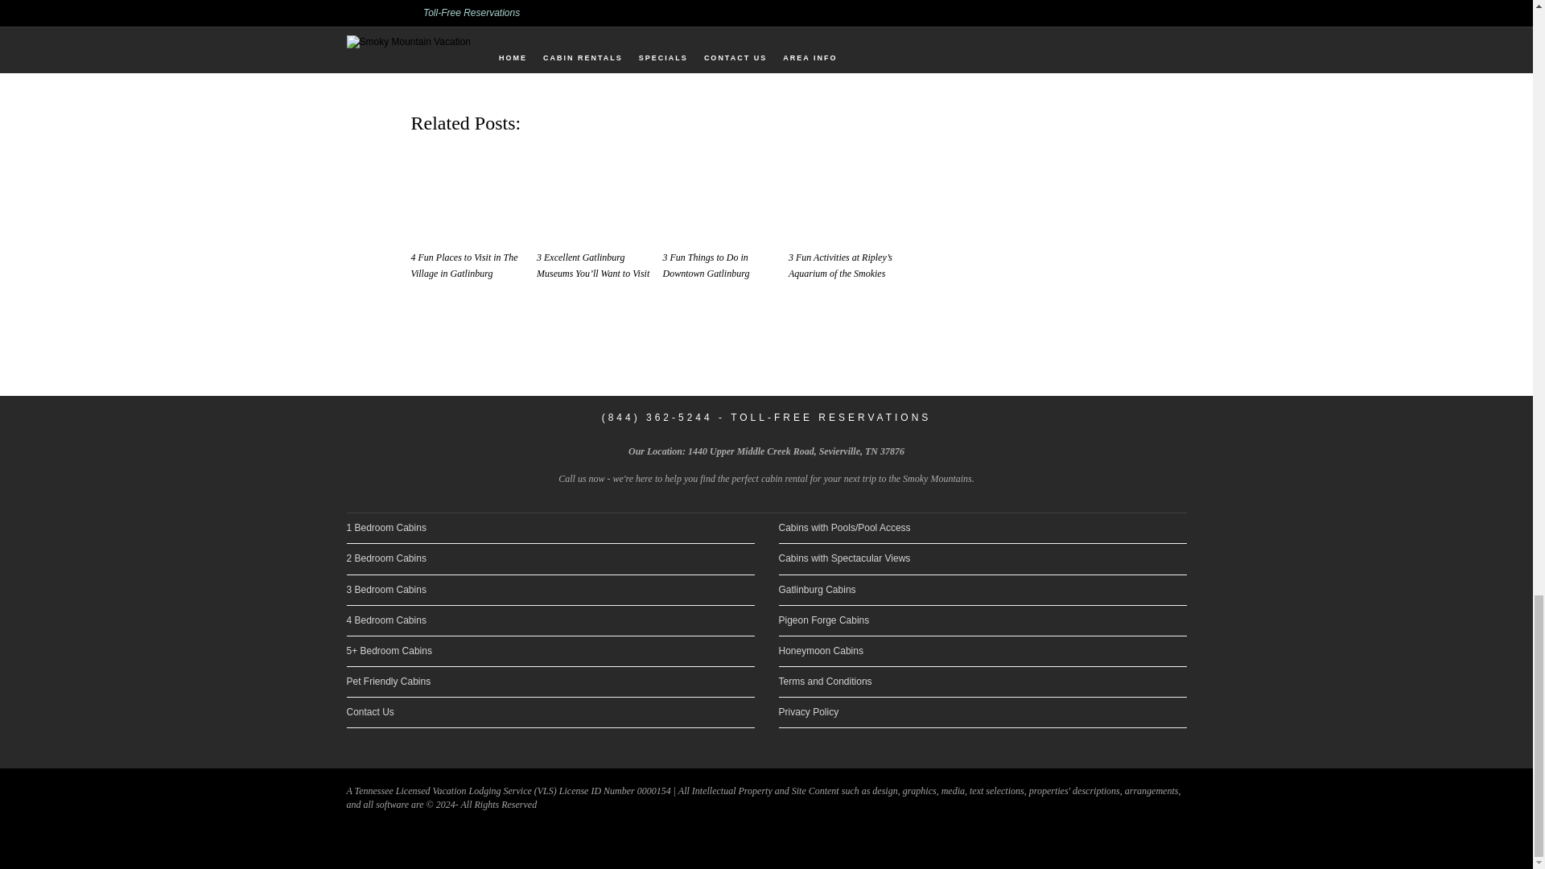  I want to click on salt and pepper shaker museum, so click(469, 196).